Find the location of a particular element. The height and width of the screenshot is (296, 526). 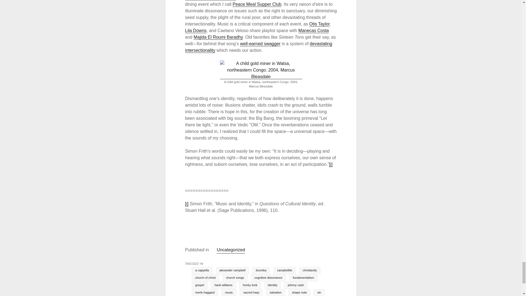

View all posts in Uncategorized is located at coordinates (231, 250).